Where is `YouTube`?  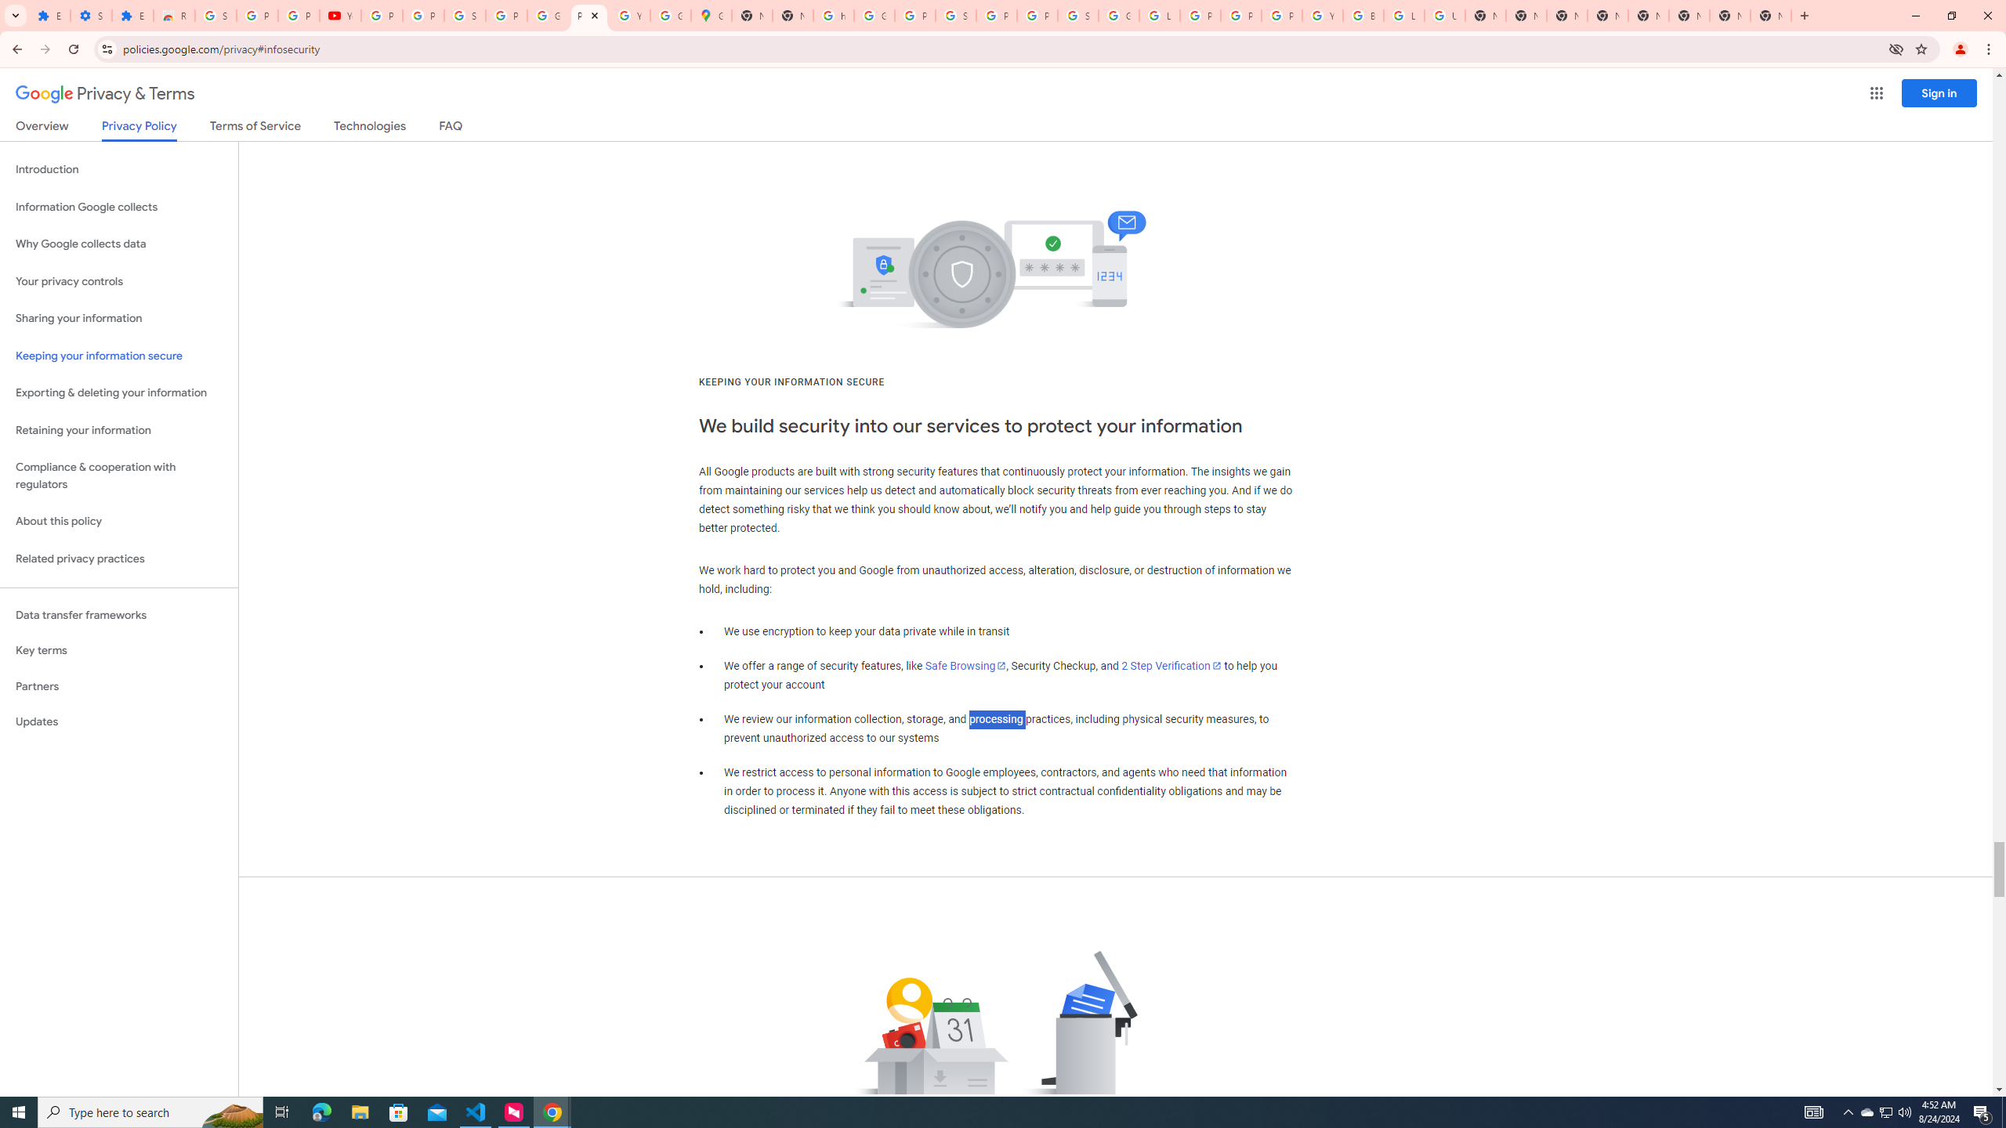 YouTube is located at coordinates (341, 16).